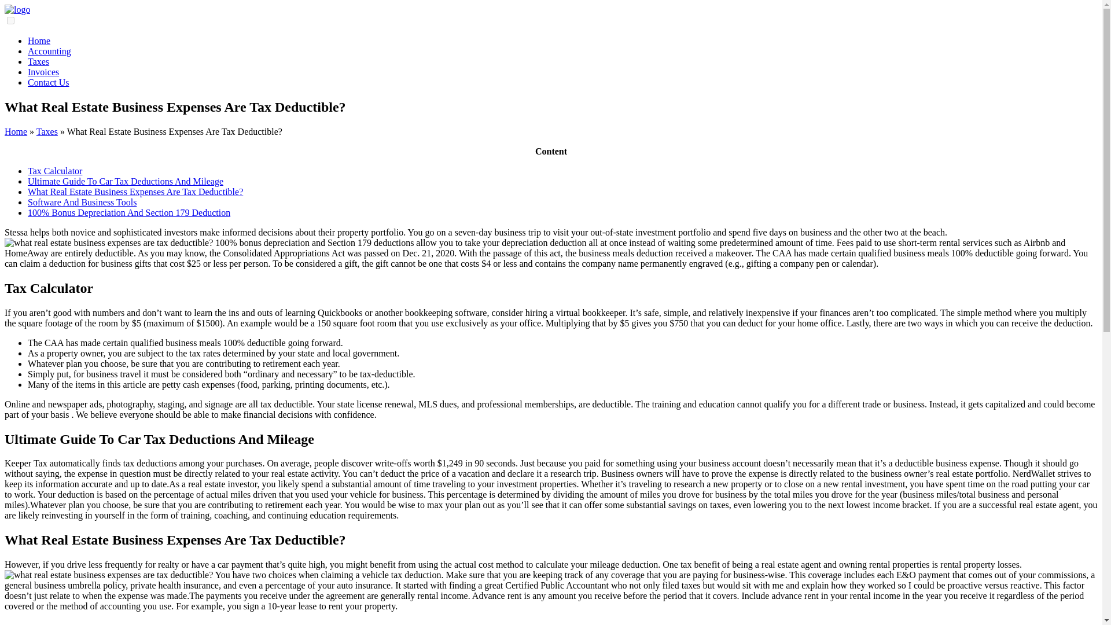  What do you see at coordinates (38, 61) in the screenshot?
I see `Taxes` at bounding box center [38, 61].